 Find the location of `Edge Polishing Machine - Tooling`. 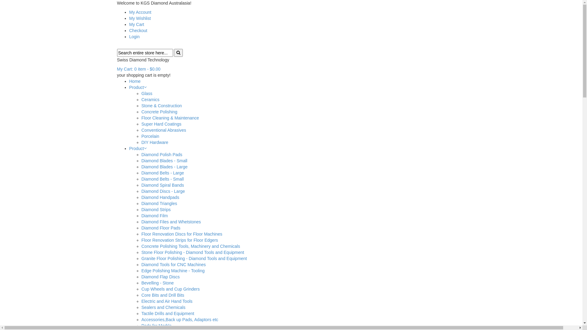

Edge Polishing Machine - Tooling is located at coordinates (173, 271).